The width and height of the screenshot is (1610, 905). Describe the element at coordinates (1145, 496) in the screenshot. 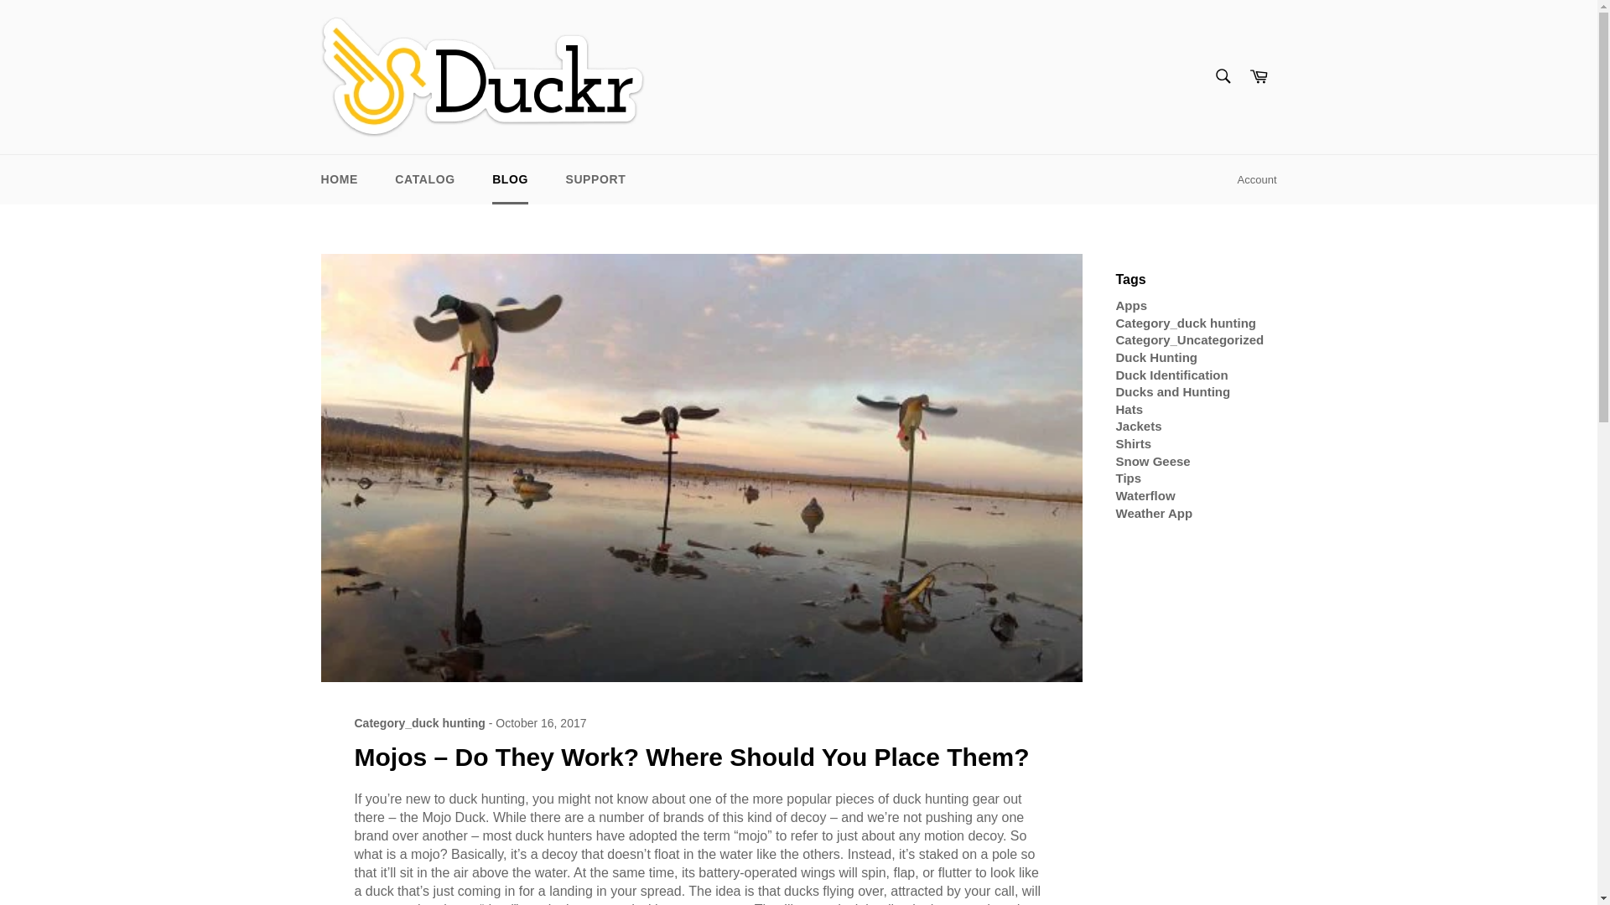

I see `Waterflow` at that location.